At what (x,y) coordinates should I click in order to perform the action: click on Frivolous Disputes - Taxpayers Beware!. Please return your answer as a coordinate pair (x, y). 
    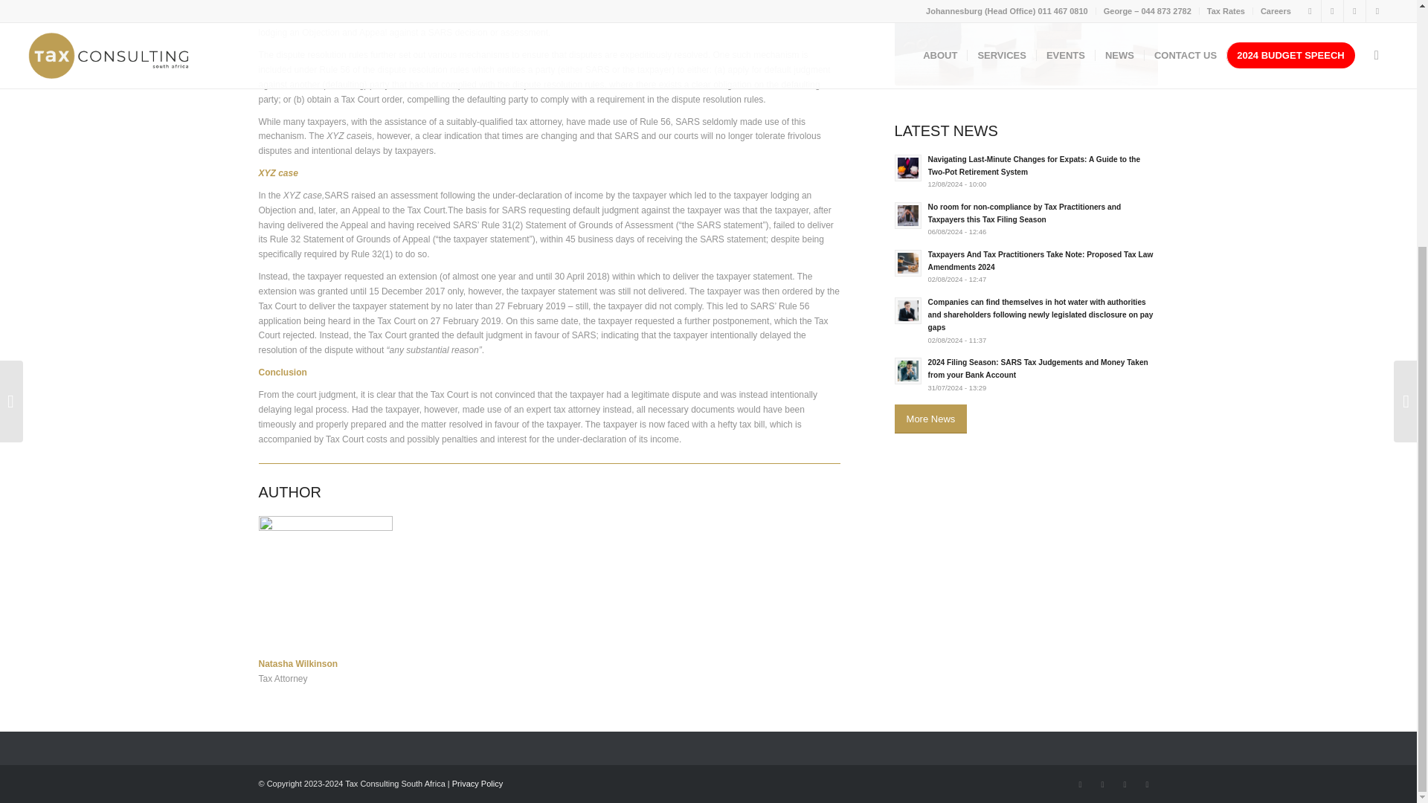
    Looking at the image, I should click on (1026, 42).